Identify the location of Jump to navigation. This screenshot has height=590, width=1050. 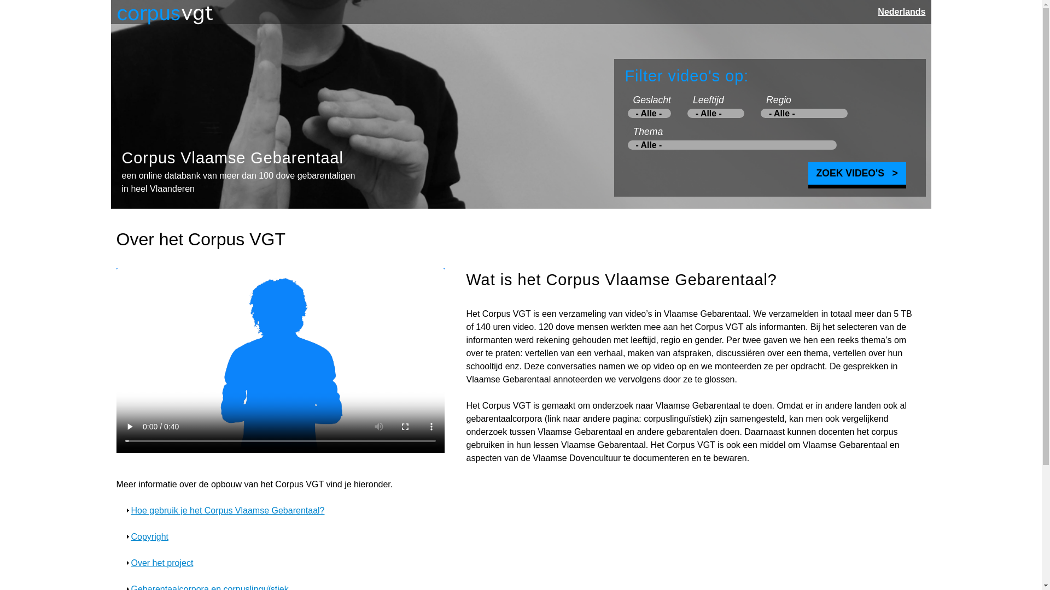
(521, 2).